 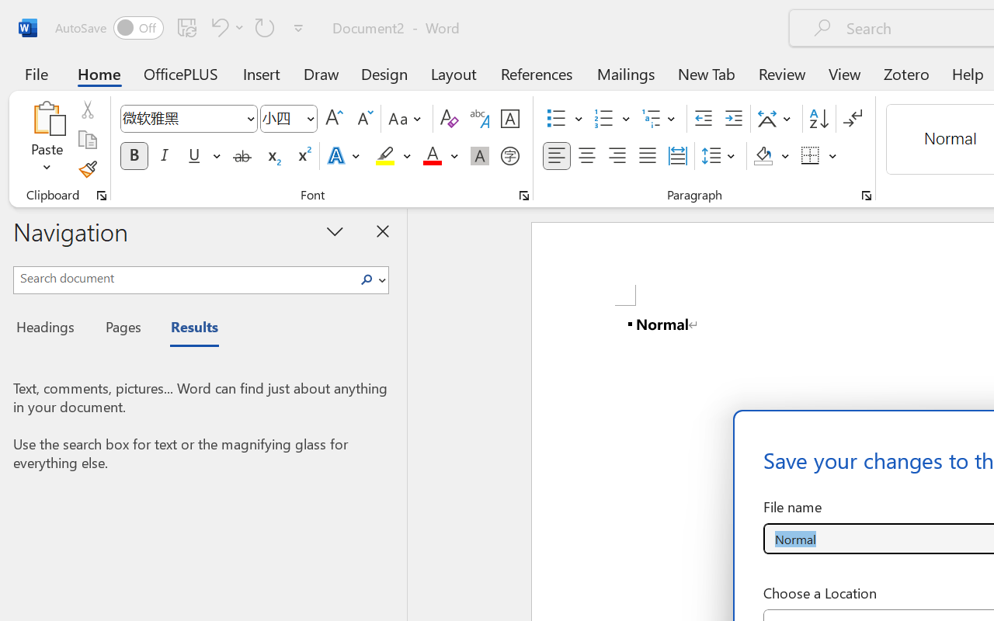 What do you see at coordinates (819, 156) in the screenshot?
I see `Borders` at bounding box center [819, 156].